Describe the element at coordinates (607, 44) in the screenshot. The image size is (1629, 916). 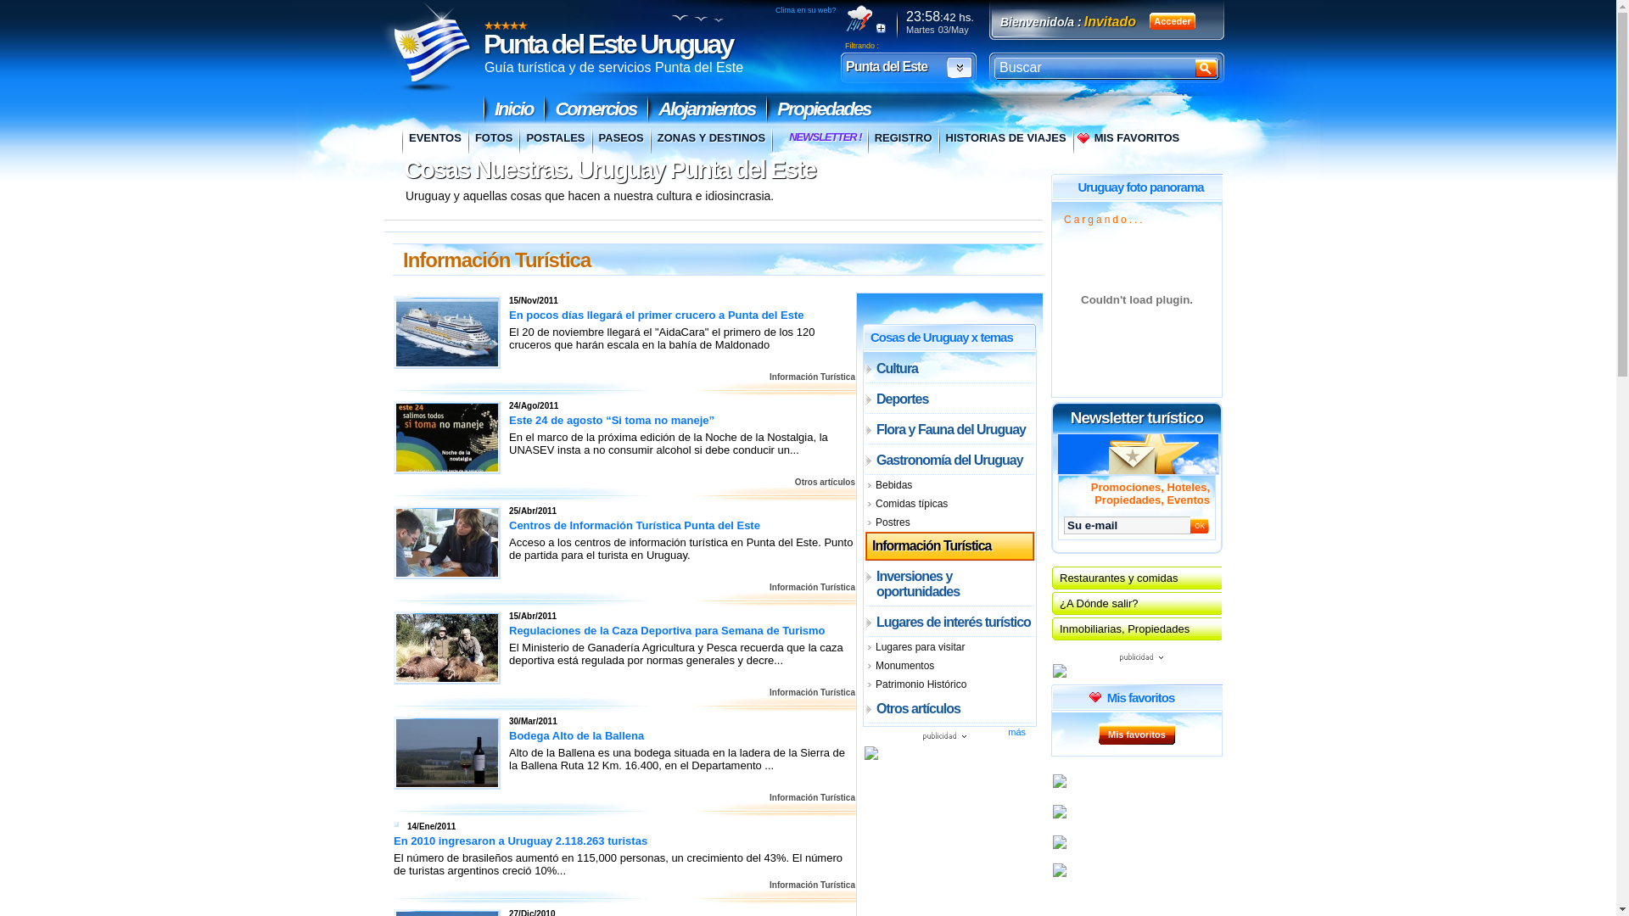
I see `Punta del Este Uruguay` at that location.